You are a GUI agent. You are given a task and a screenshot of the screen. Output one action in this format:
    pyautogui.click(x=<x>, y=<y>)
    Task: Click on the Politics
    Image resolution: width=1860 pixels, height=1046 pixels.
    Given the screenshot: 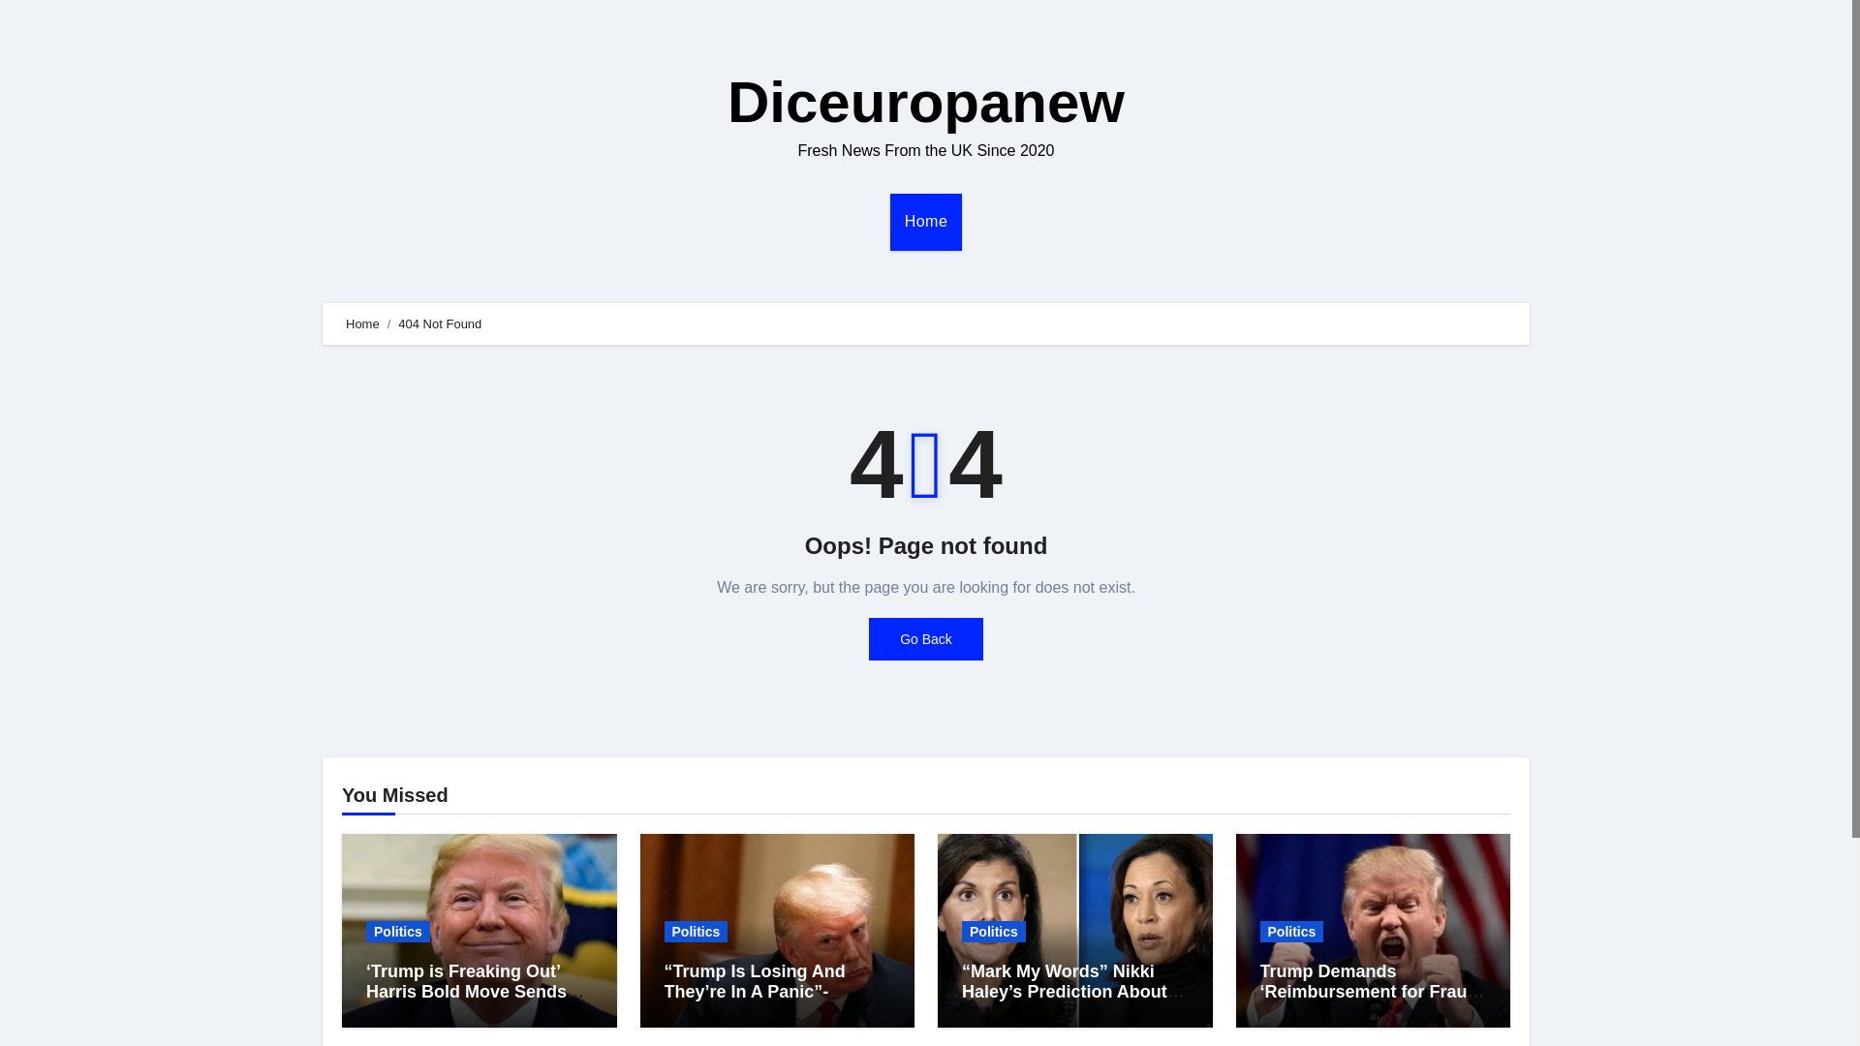 What is the action you would take?
    pyautogui.click(x=1290, y=932)
    